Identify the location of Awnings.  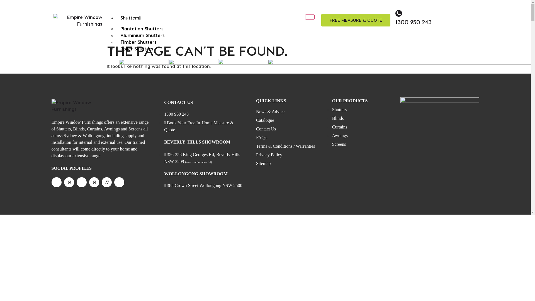
(340, 135).